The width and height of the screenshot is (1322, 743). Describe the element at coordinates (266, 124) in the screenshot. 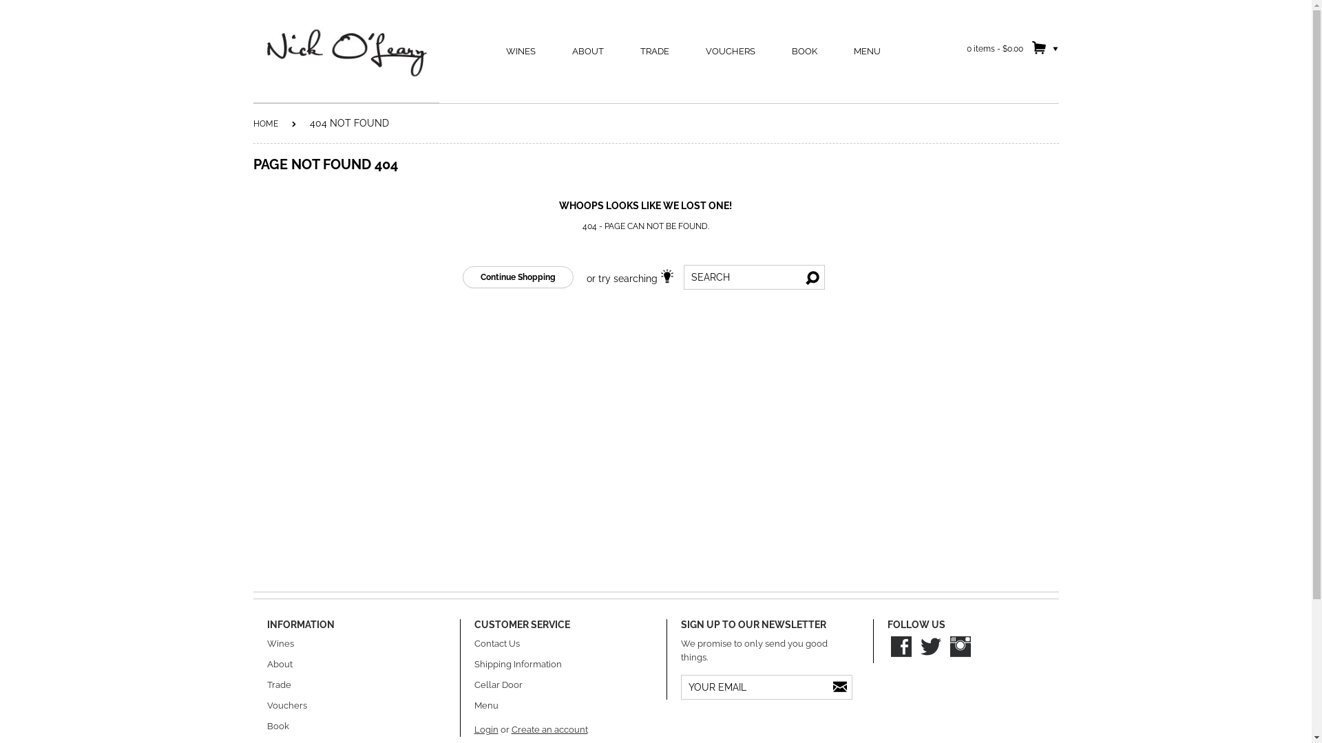

I see `HOME` at that location.